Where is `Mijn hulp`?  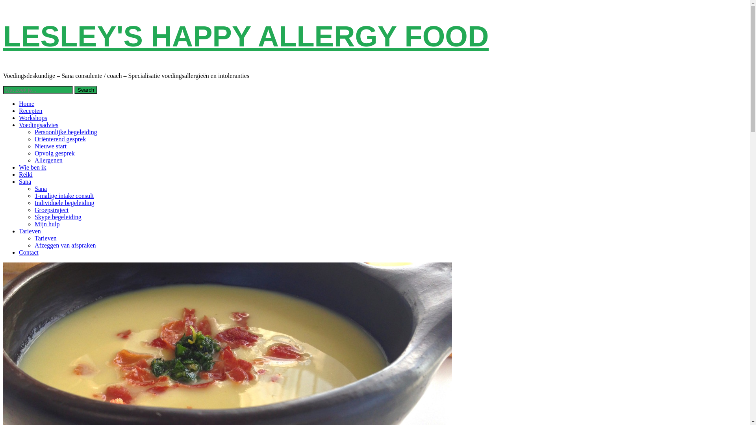
Mijn hulp is located at coordinates (47, 224).